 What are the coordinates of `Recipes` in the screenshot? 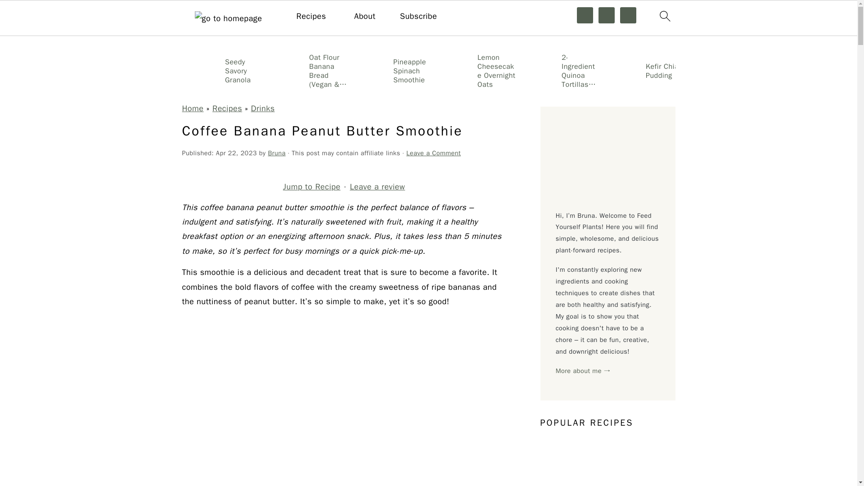 It's located at (311, 16).